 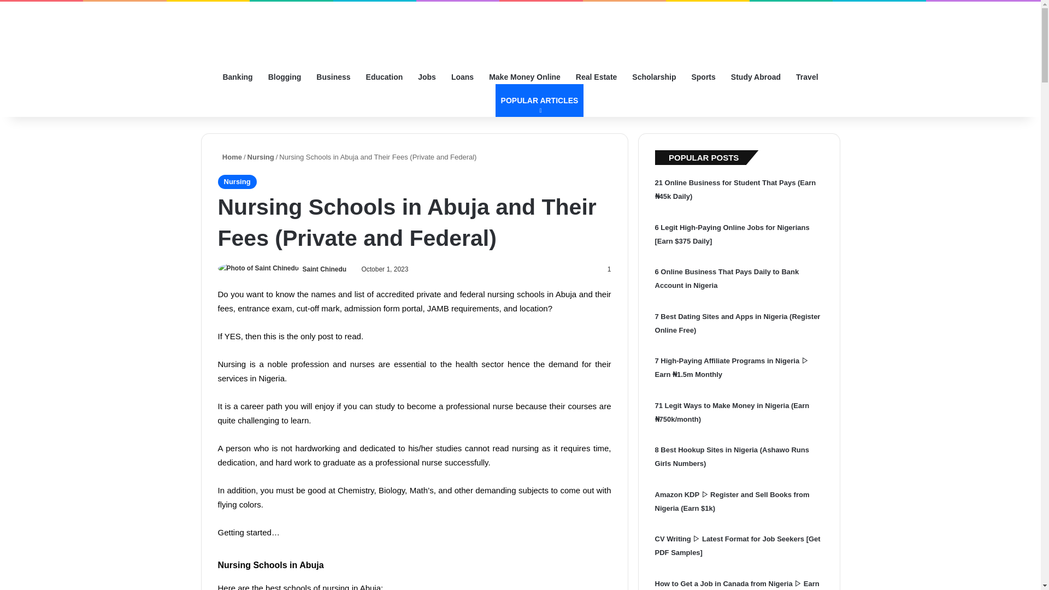 What do you see at coordinates (285, 77) in the screenshot?
I see `Business` at bounding box center [285, 77].